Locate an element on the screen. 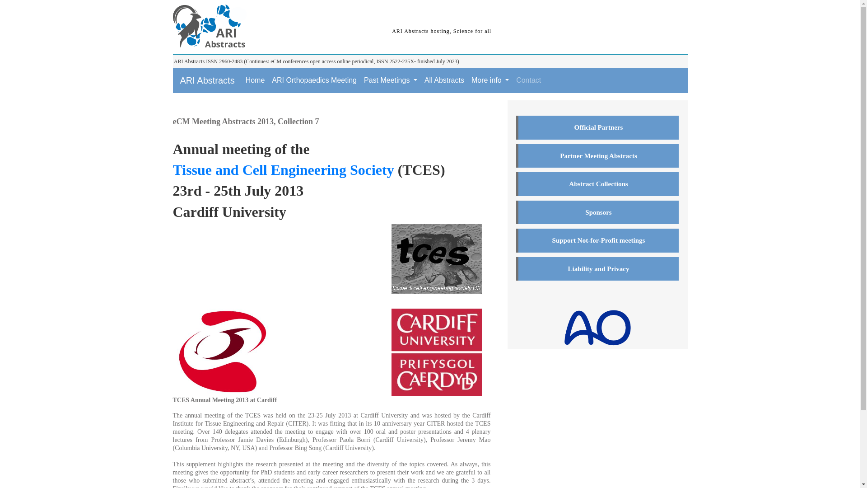 The image size is (867, 488). Partner Meeting Abstracts is located at coordinates (597, 155).